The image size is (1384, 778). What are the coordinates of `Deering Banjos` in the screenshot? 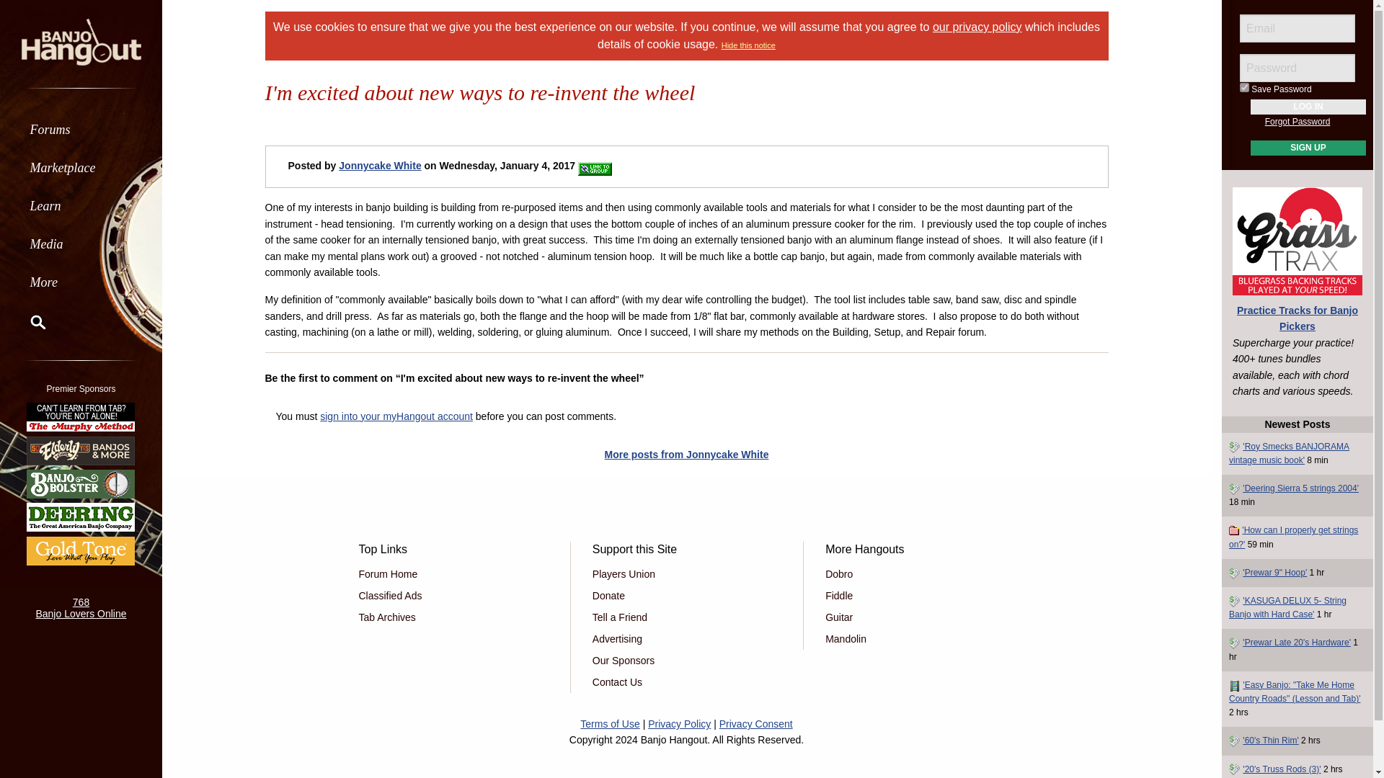 It's located at (81, 517).